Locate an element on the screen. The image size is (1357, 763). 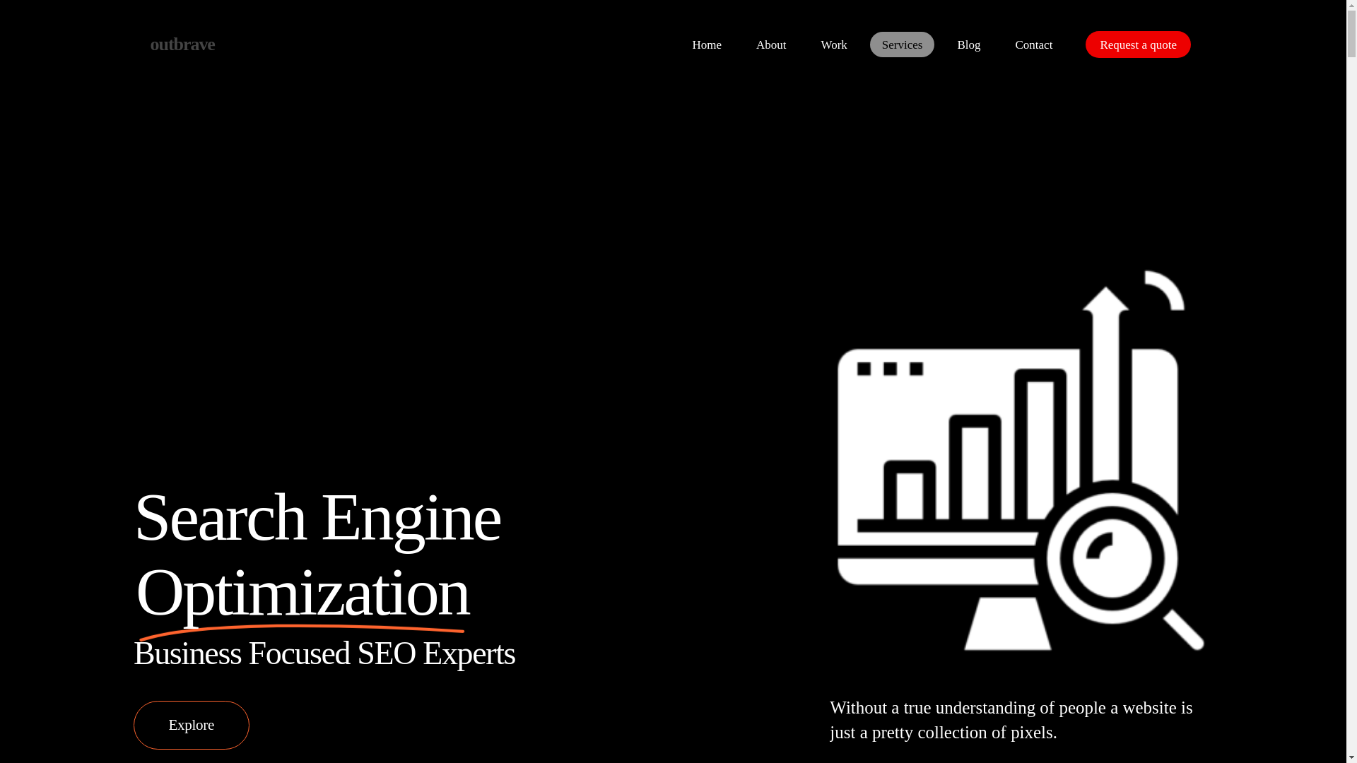
Request a quote is located at coordinates (1138, 45).